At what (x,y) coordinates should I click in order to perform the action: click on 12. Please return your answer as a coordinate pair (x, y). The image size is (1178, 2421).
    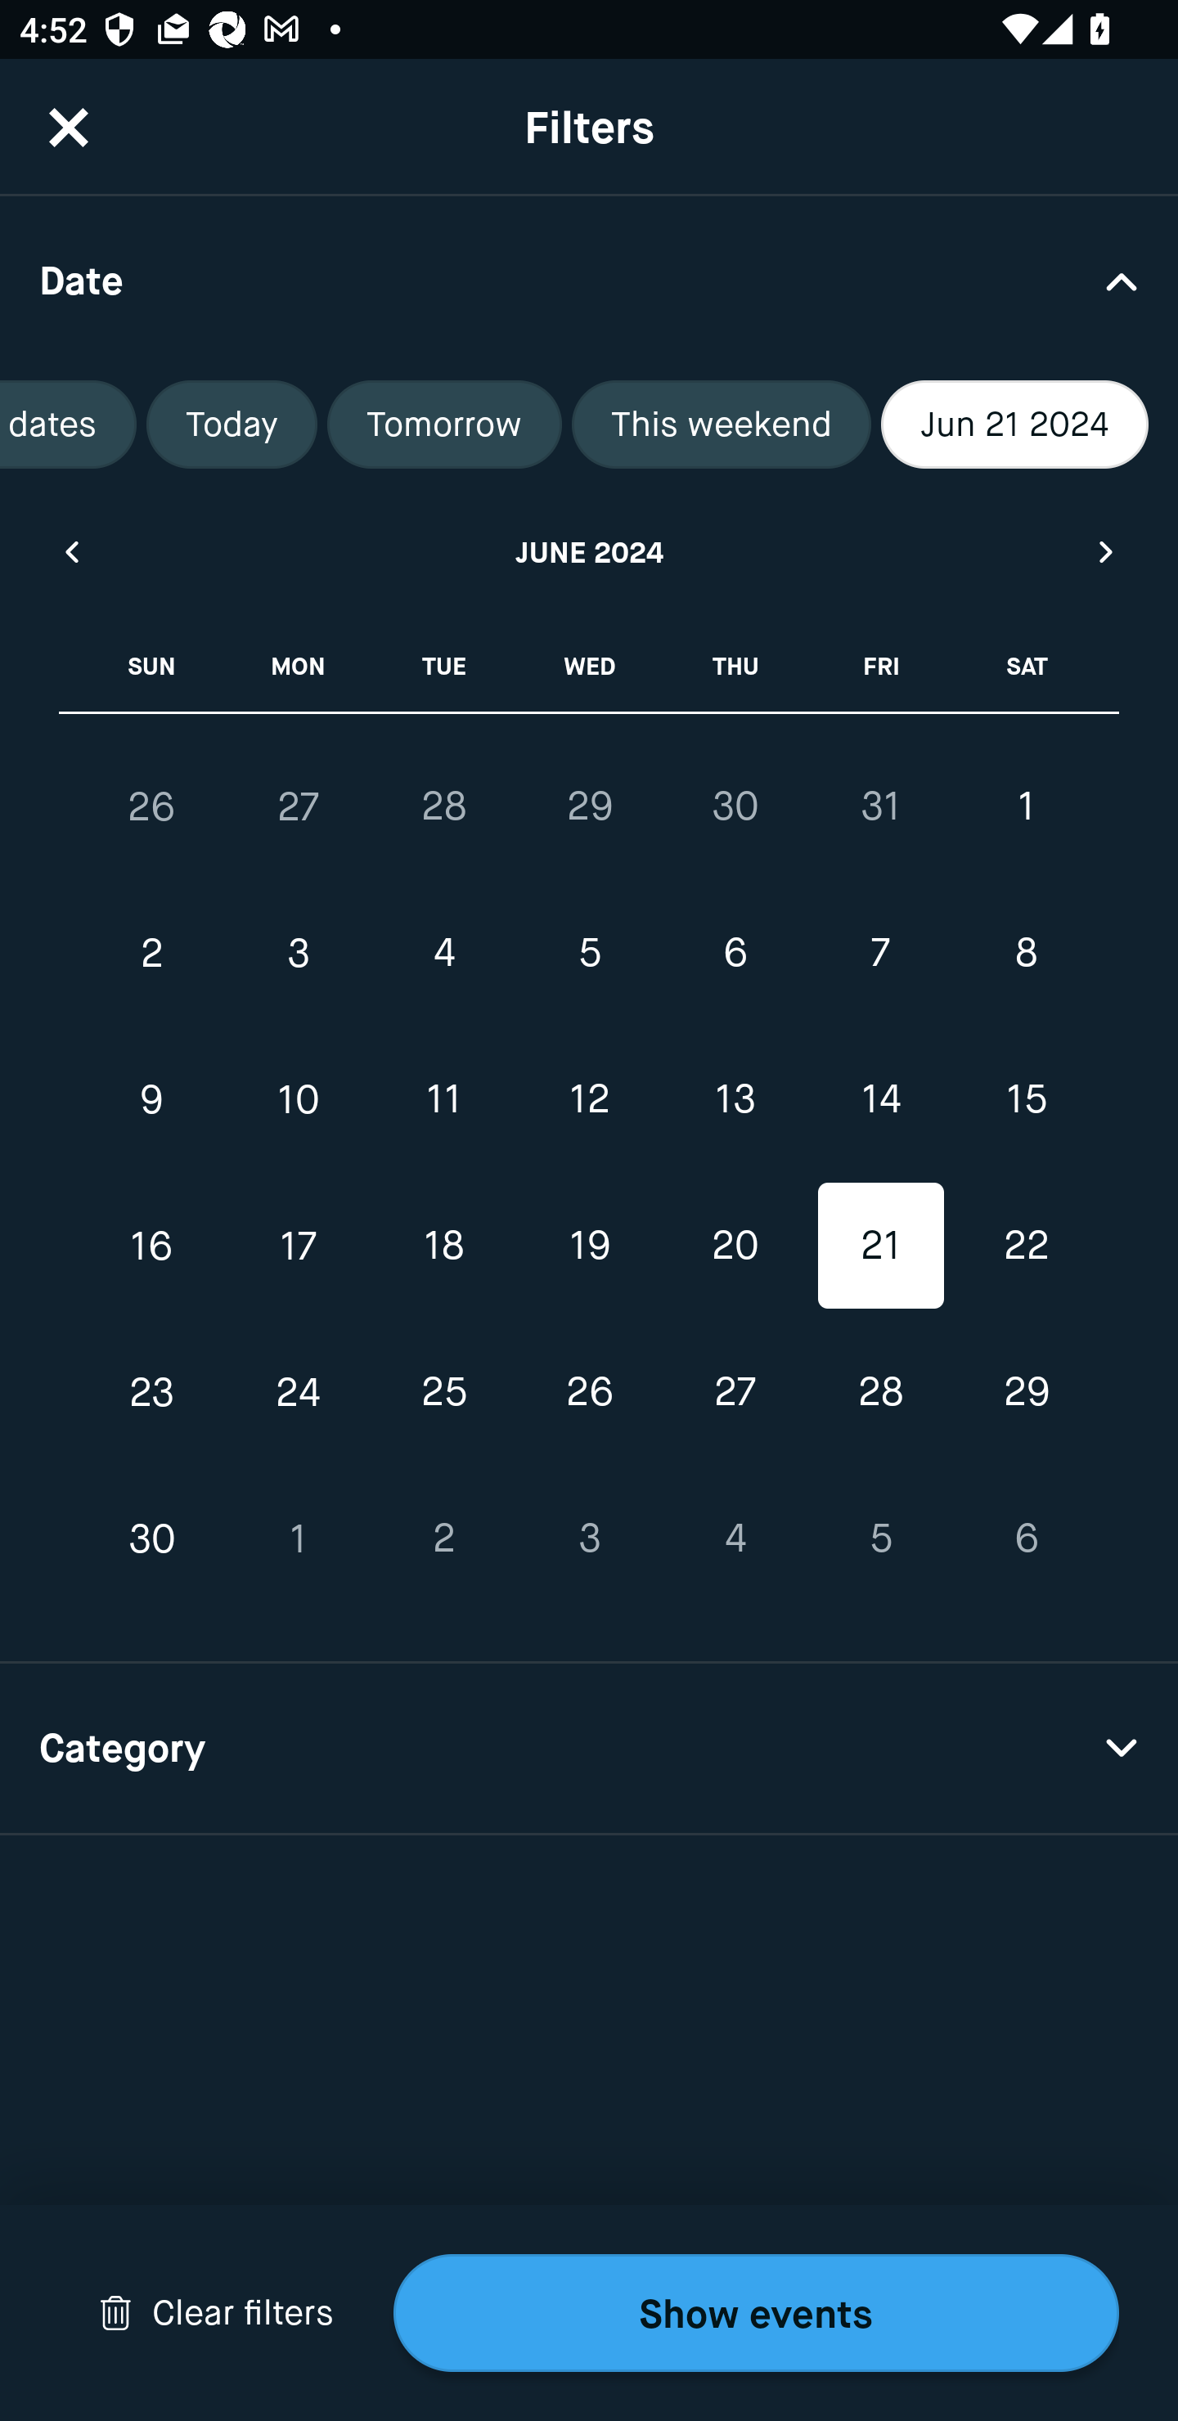
    Looking at the image, I should click on (589, 1099).